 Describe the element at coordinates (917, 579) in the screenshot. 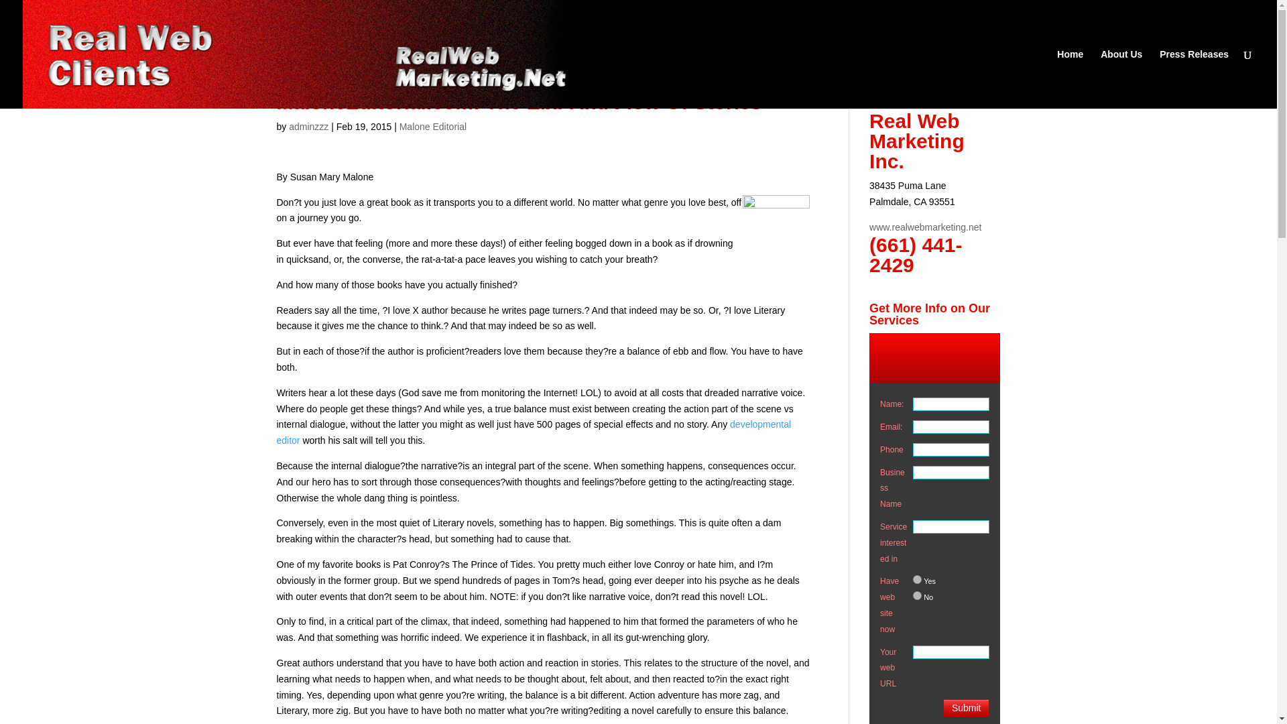

I see `Yes` at that location.